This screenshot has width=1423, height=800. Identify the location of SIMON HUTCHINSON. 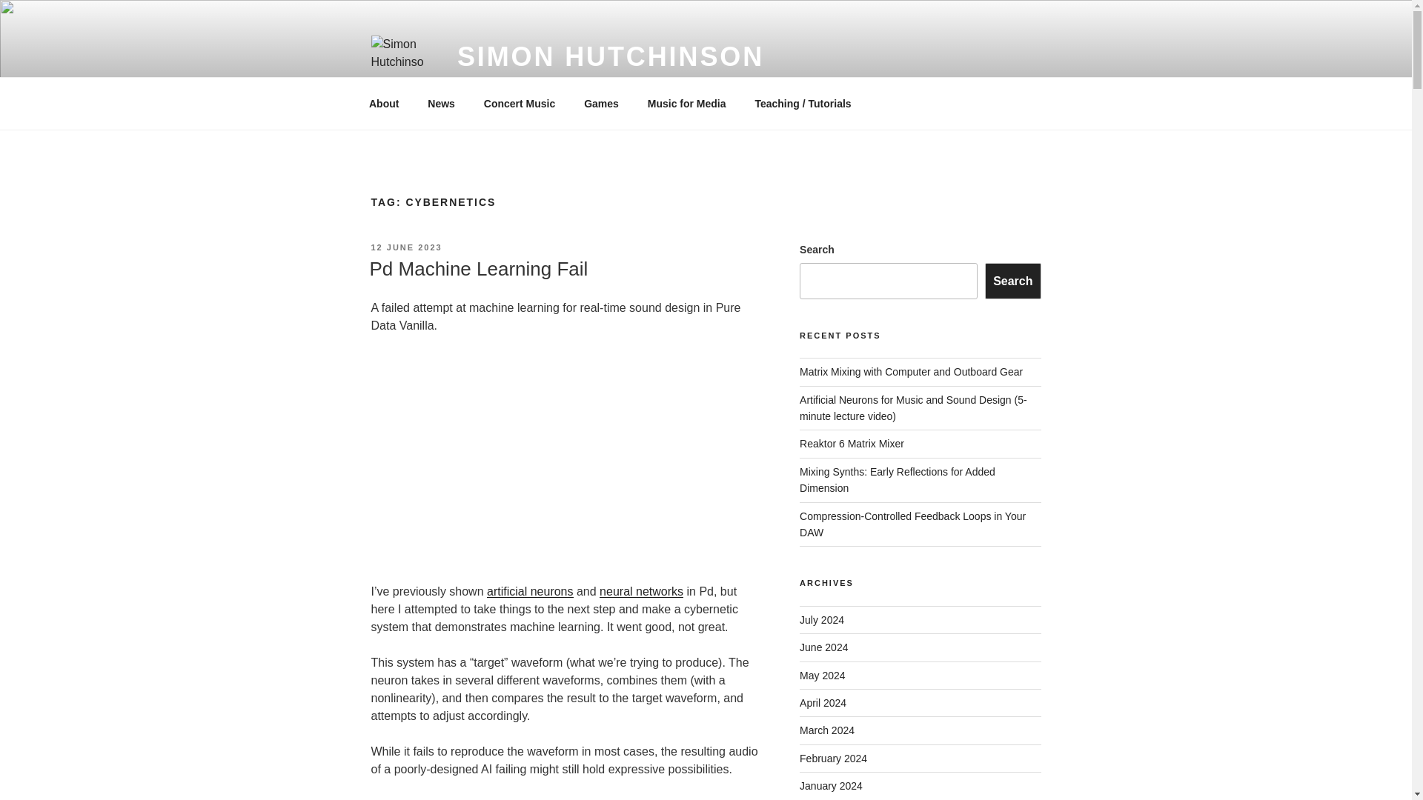
(611, 56).